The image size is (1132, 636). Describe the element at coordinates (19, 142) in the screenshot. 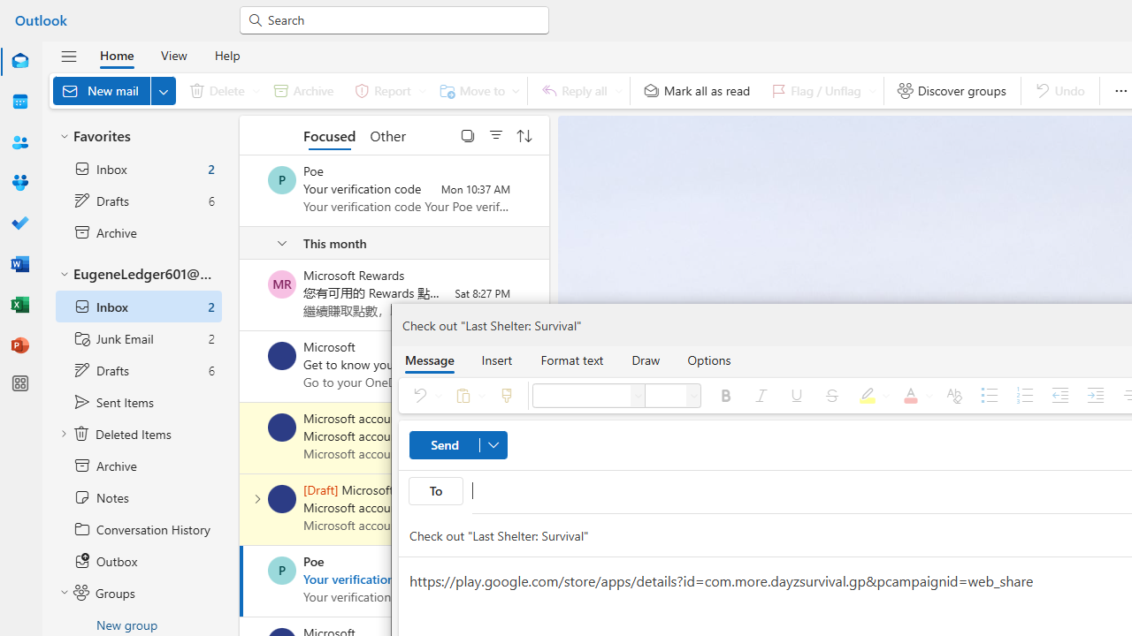

I see `People` at that location.